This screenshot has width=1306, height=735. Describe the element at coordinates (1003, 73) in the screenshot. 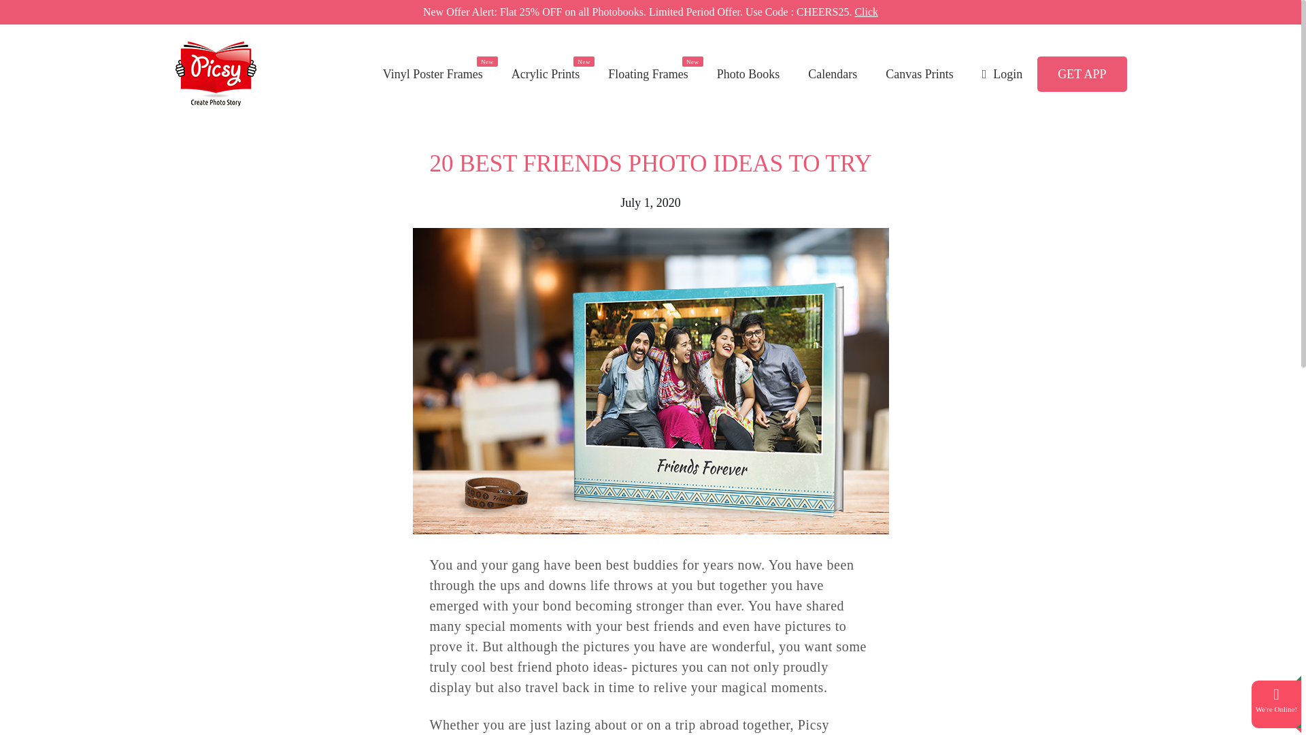

I see `Login` at that location.